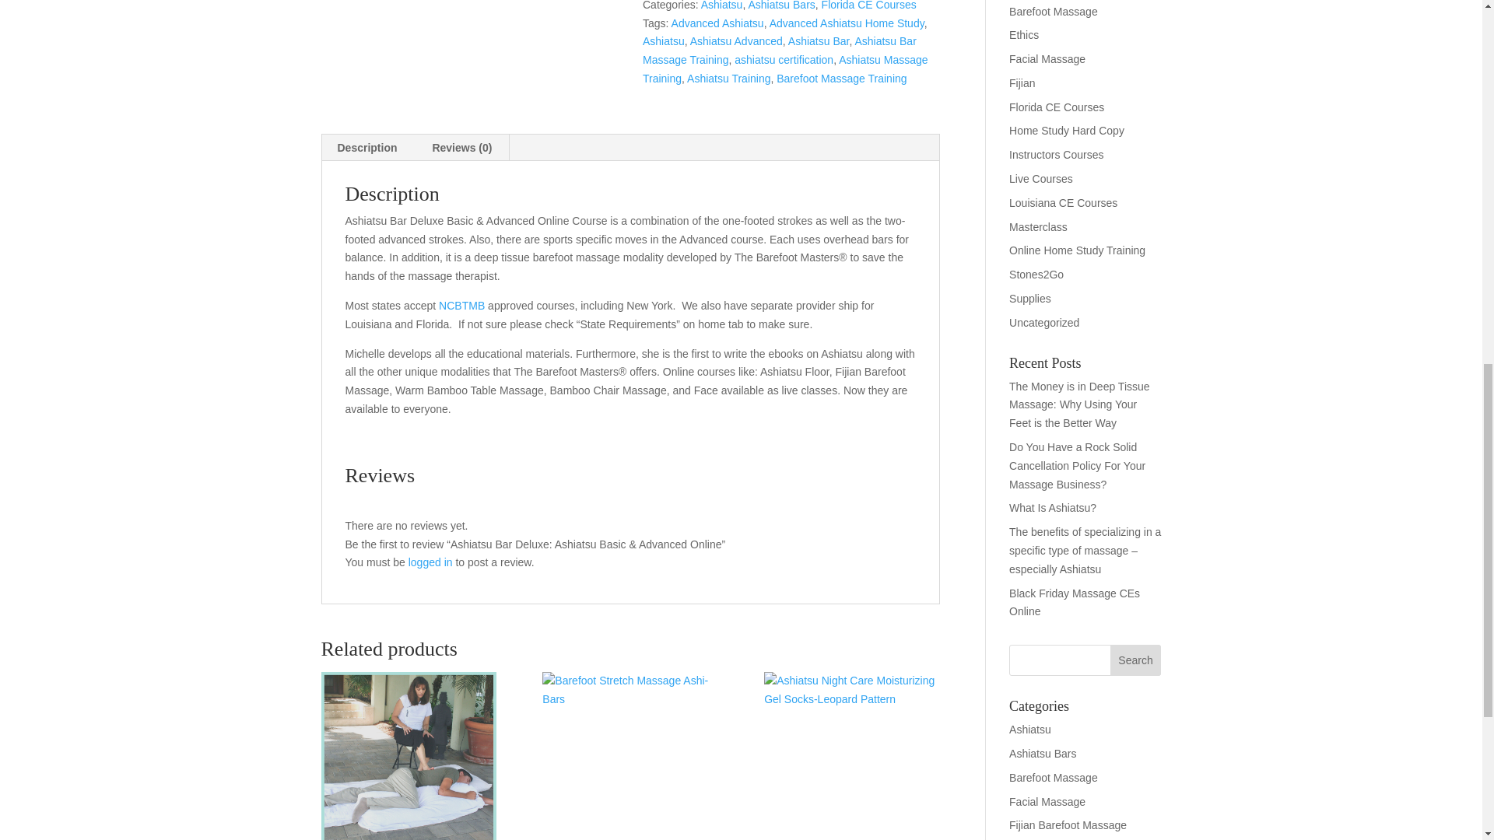  Describe the element at coordinates (721, 5) in the screenshot. I see `Ashiatsu` at that location.